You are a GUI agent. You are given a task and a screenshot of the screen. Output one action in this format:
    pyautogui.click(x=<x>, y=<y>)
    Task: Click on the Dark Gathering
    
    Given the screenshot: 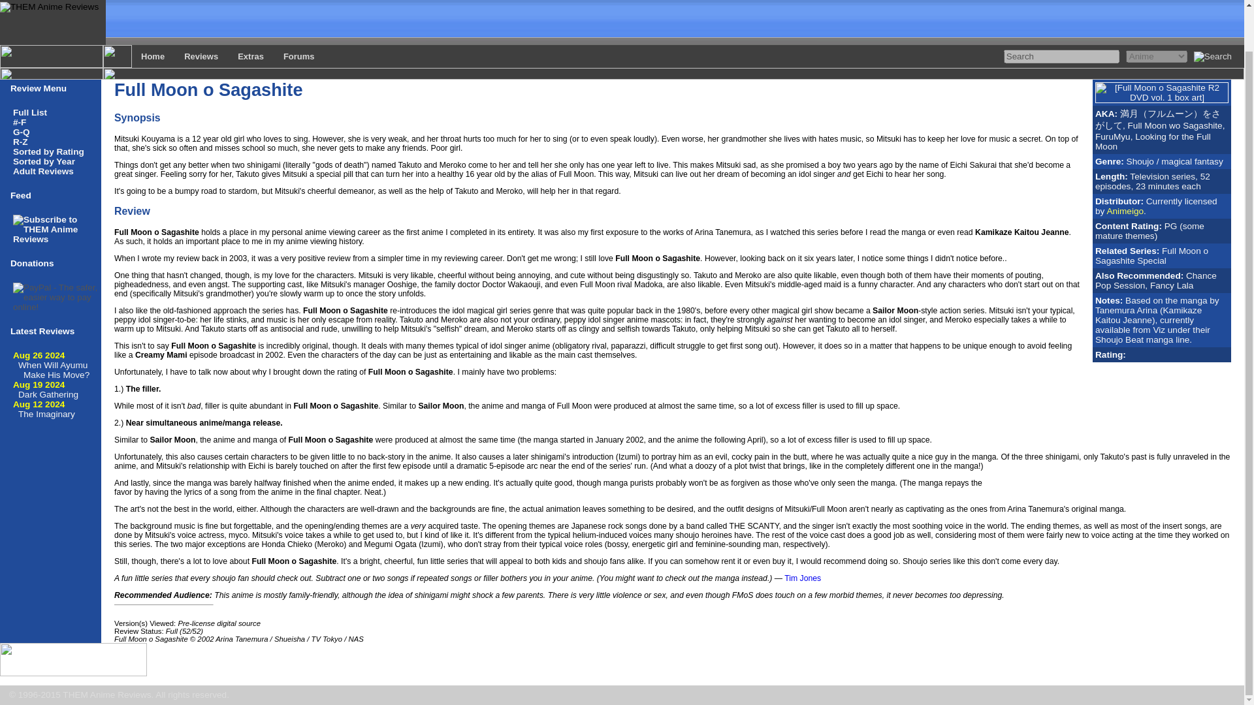 What is the action you would take?
    pyautogui.click(x=48, y=394)
    